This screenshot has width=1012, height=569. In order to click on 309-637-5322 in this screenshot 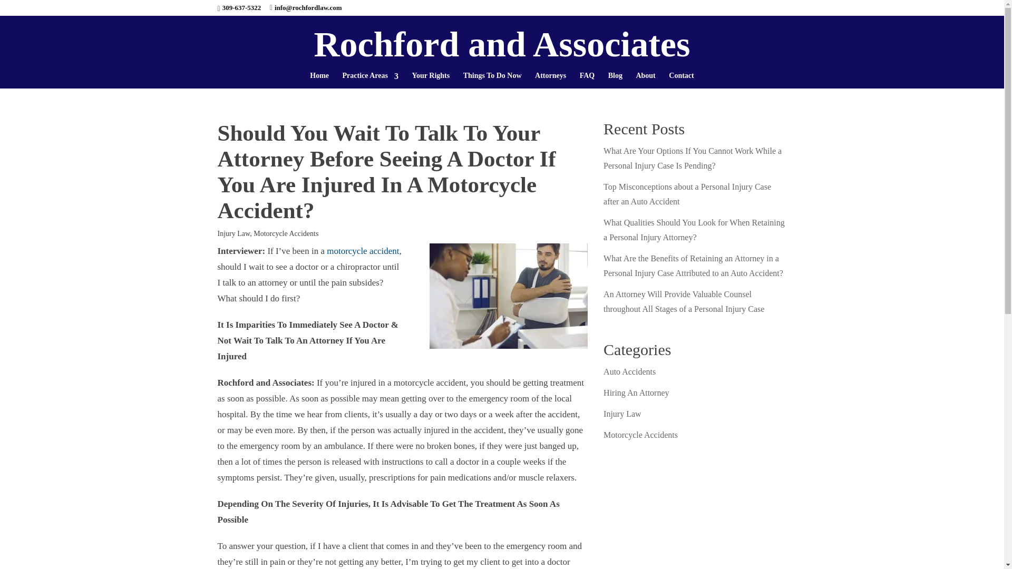, I will do `click(241, 7)`.